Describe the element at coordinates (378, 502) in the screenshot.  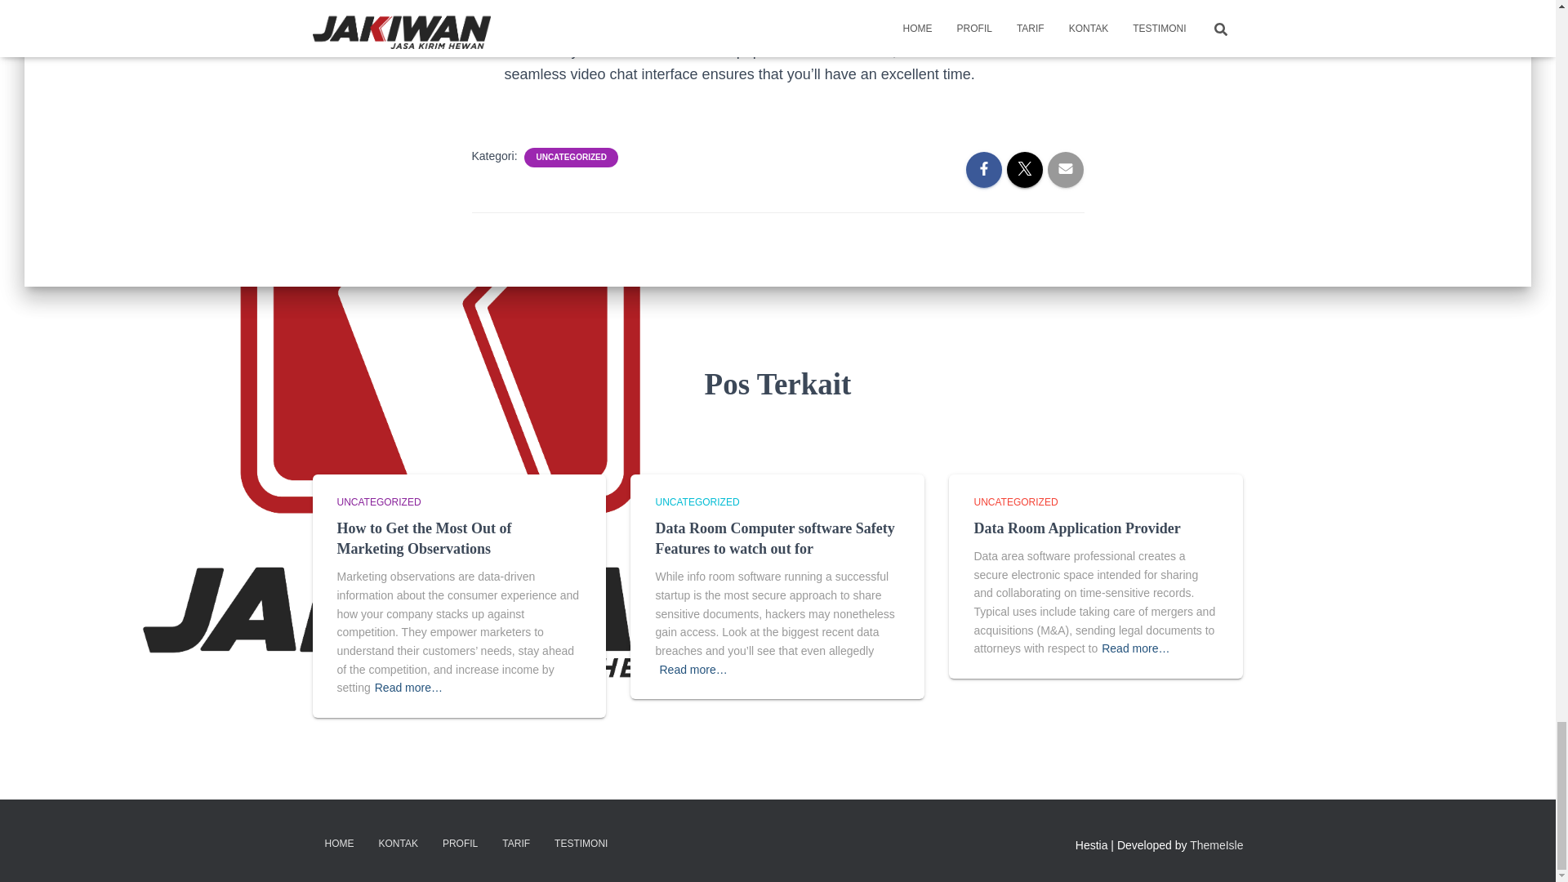
I see `Lihat semua pos di Uncategorized` at that location.